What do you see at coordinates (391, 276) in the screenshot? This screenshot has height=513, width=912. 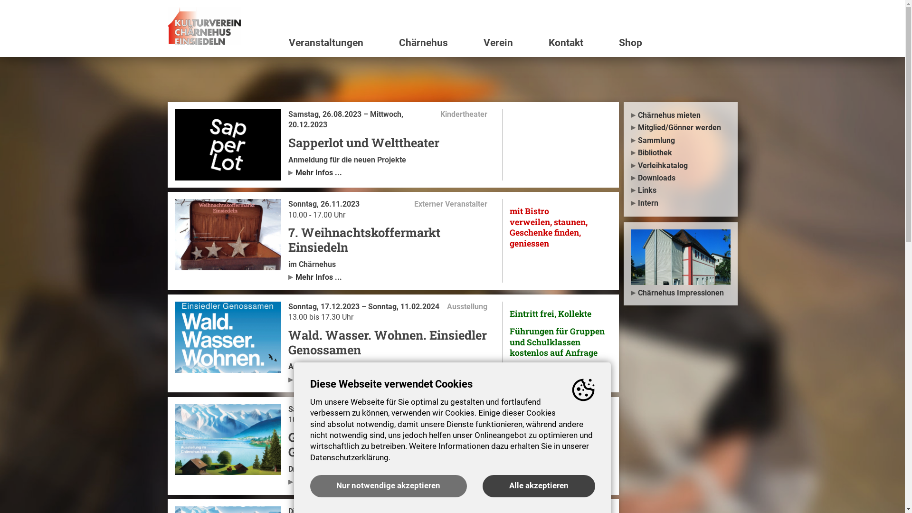 I see `Mehr Infos ...` at bounding box center [391, 276].